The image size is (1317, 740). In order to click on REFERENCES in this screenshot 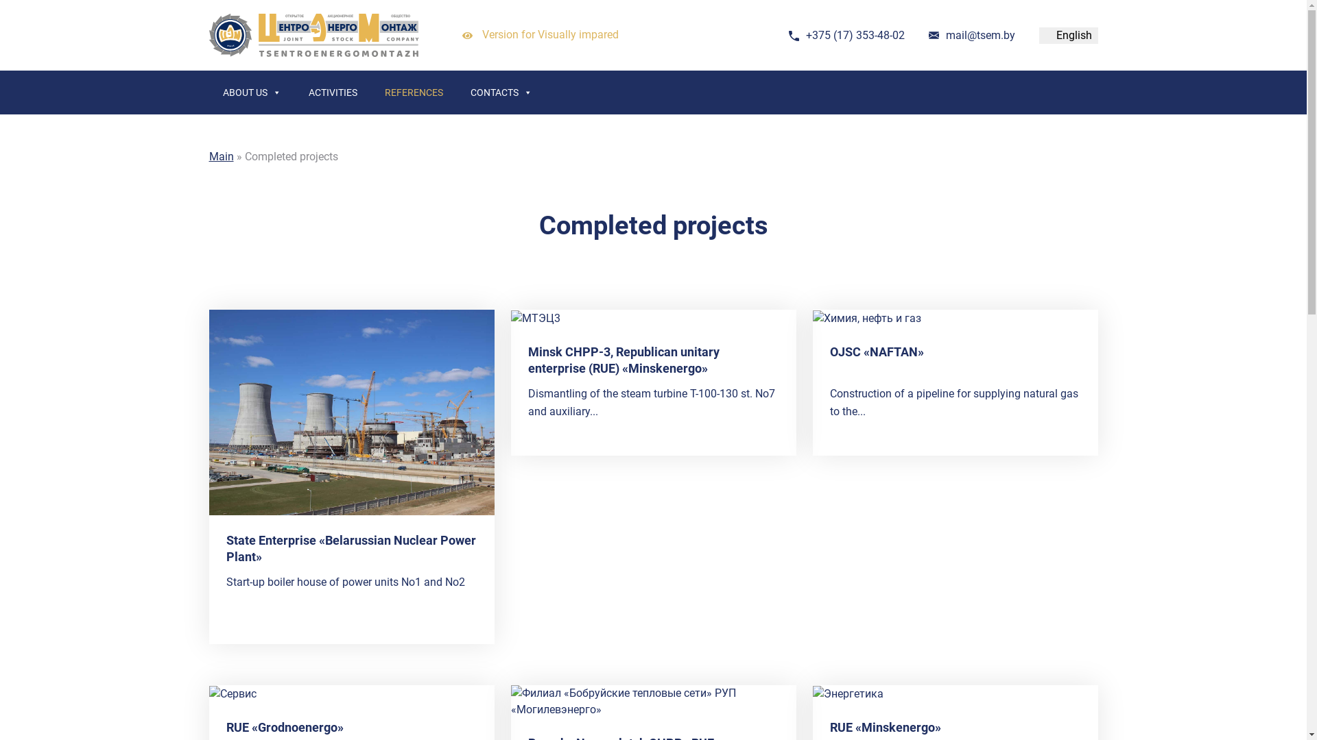, I will do `click(413, 92)`.